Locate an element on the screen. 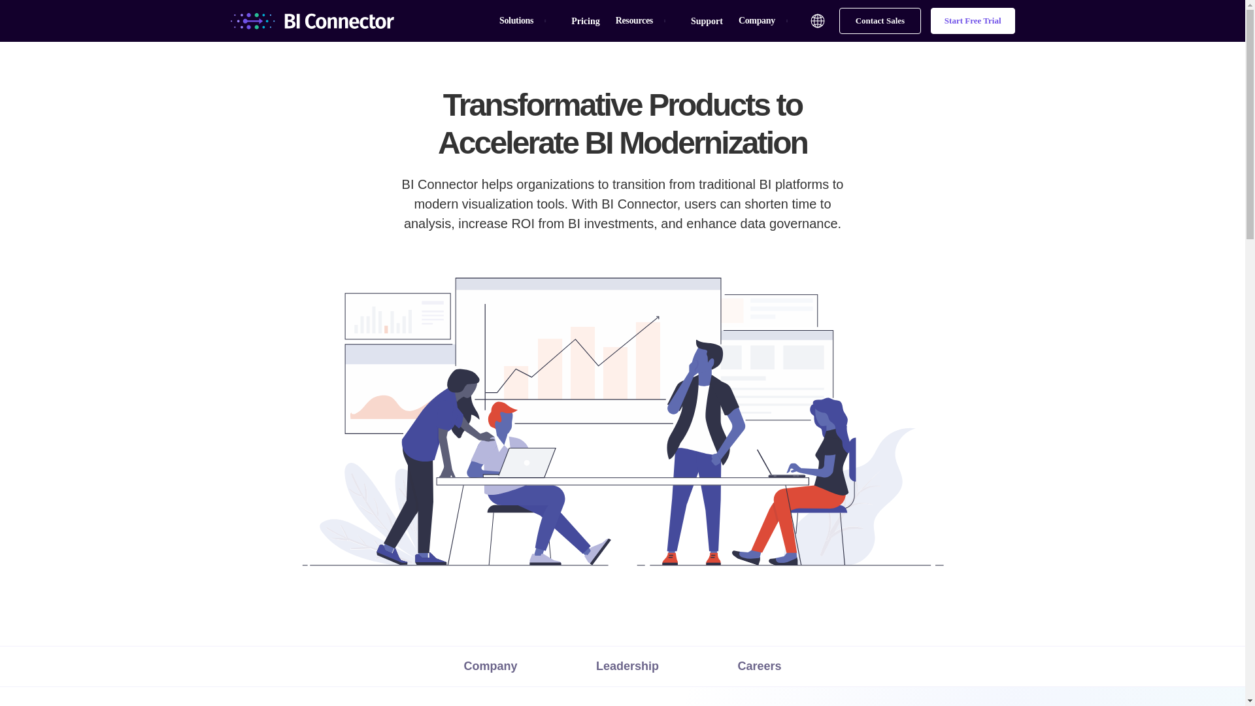  Start Free Trial is located at coordinates (973, 20).